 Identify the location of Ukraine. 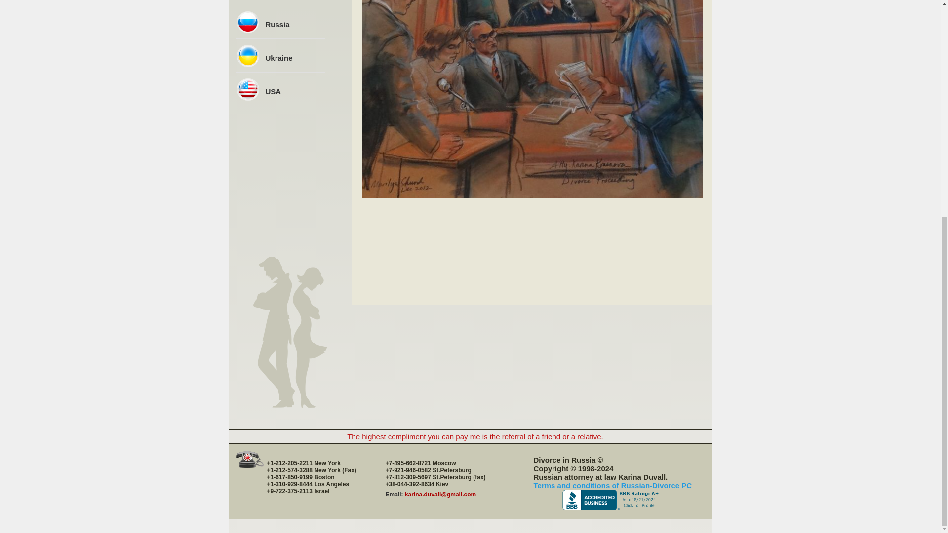
(279, 58).